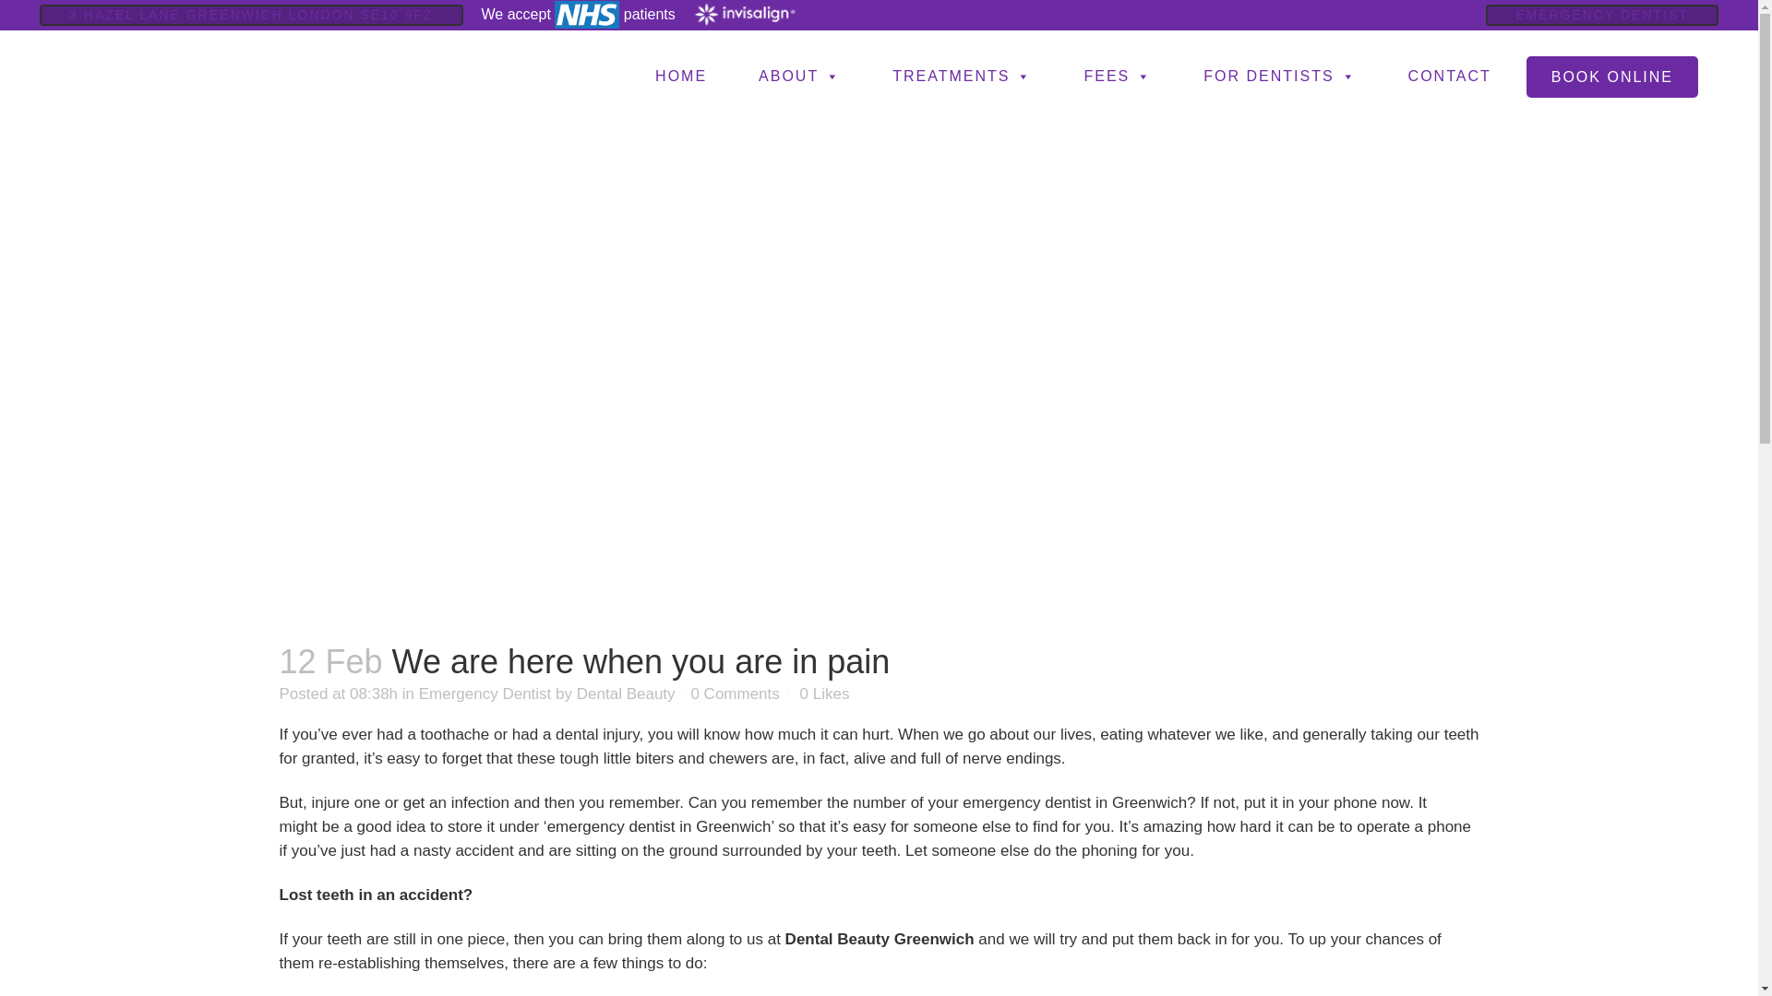 This screenshot has width=1772, height=996. Describe the element at coordinates (962, 77) in the screenshot. I see `TREATMENTS` at that location.